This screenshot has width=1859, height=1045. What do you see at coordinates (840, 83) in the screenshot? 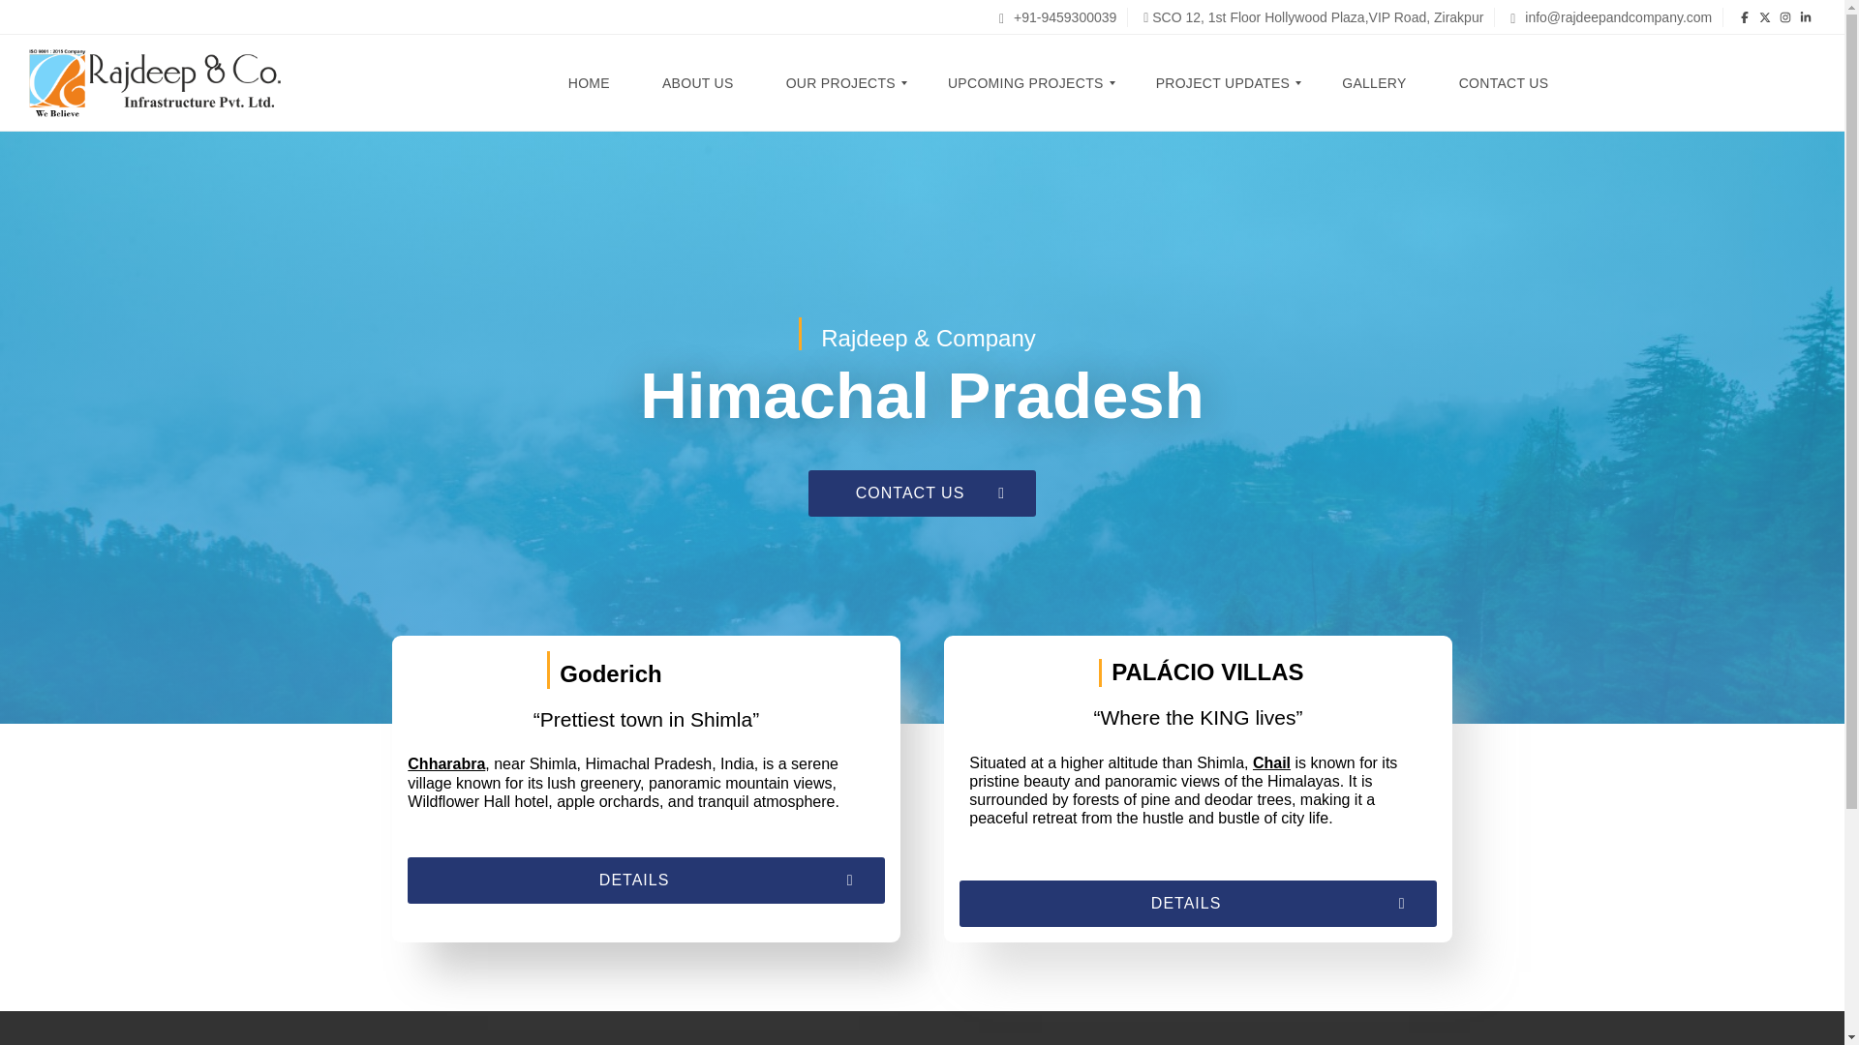
I see `OUR PROJECTS` at bounding box center [840, 83].